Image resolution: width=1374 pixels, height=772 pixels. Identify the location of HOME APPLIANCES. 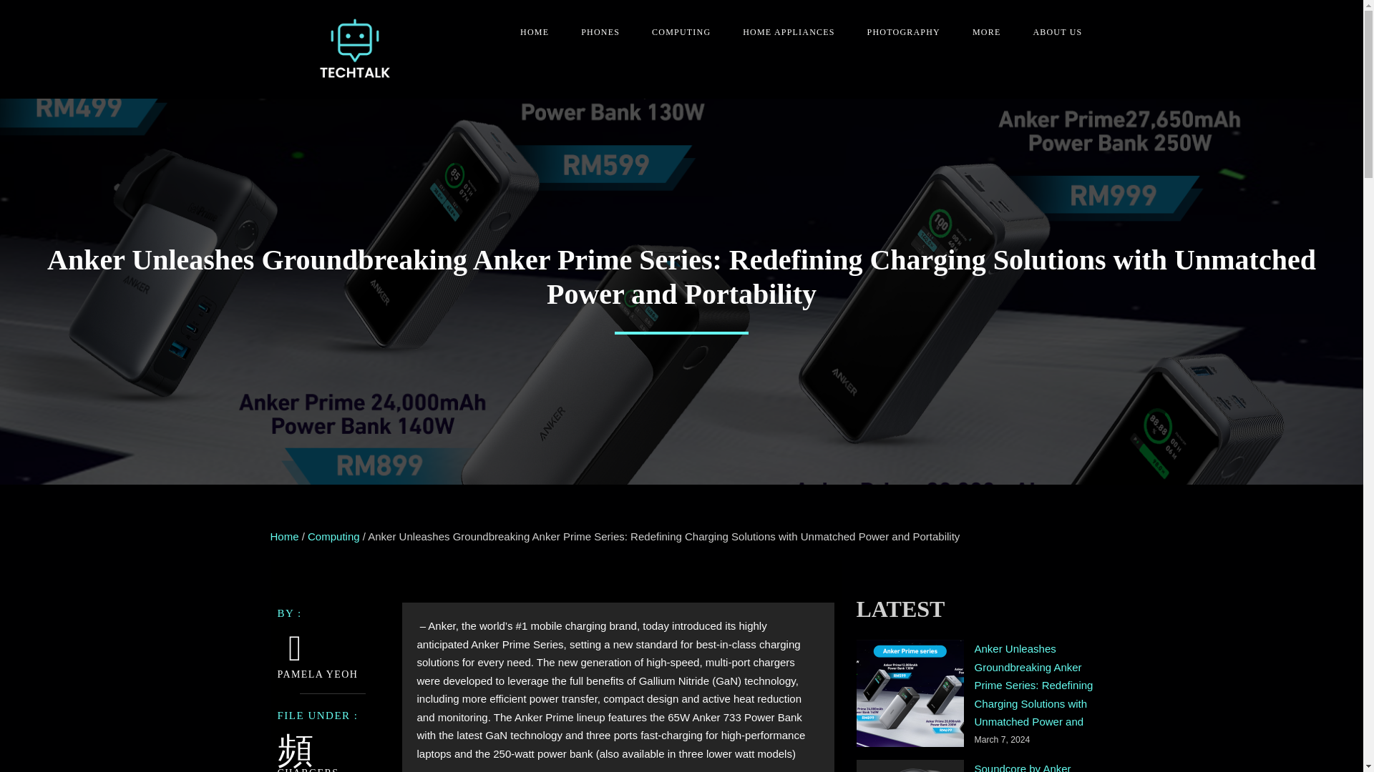
(783, 32).